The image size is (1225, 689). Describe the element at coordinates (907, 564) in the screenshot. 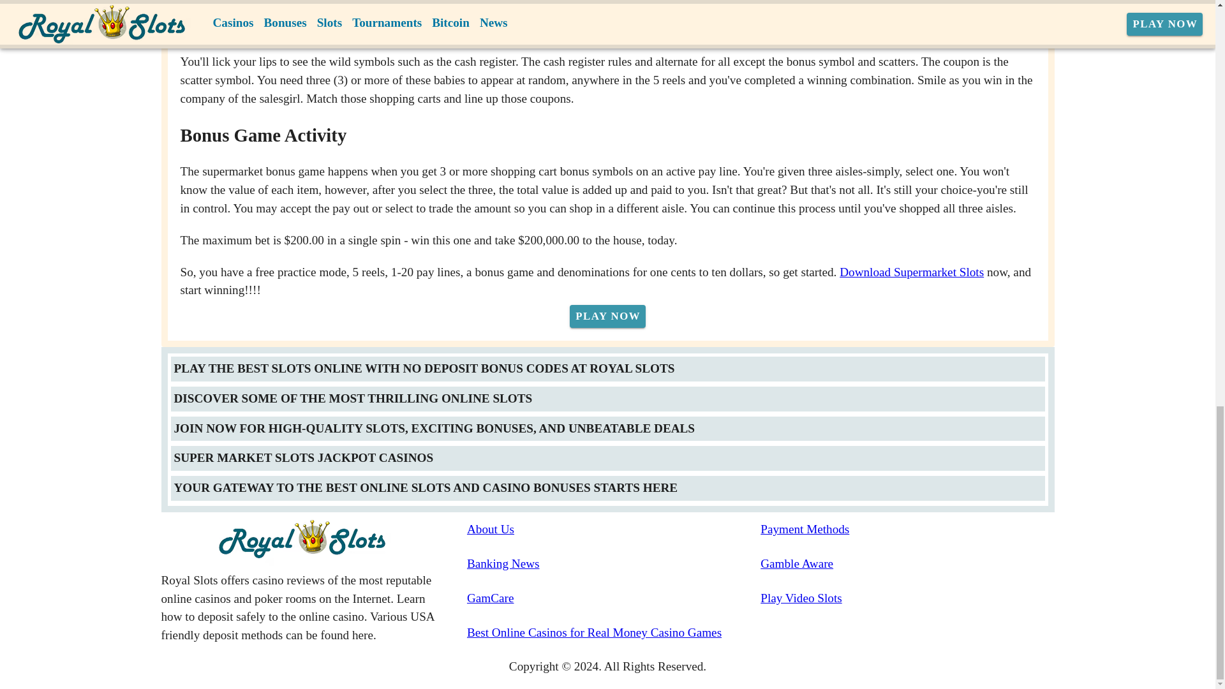

I see `Gamble Aware` at that location.